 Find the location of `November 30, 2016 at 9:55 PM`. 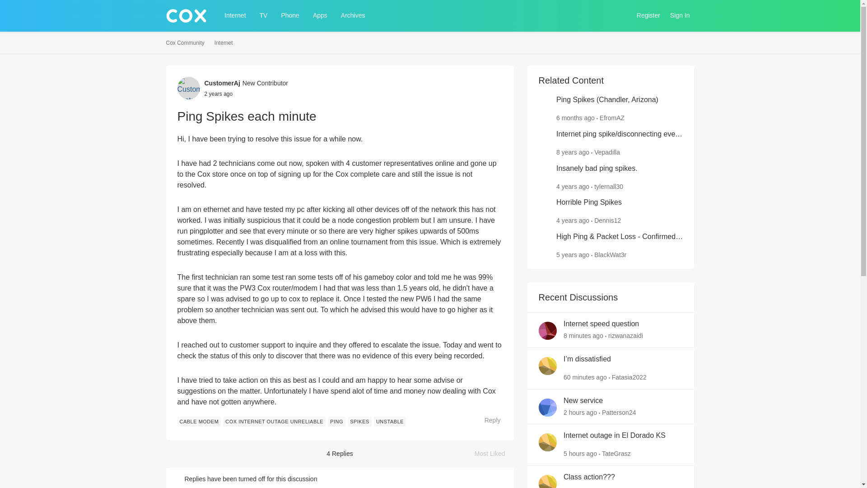

November 30, 2016 at 9:55 PM is located at coordinates (573, 152).